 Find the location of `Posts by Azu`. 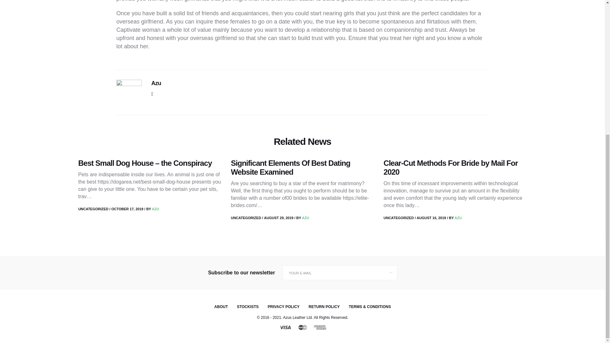

Posts by Azu is located at coordinates (306, 218).